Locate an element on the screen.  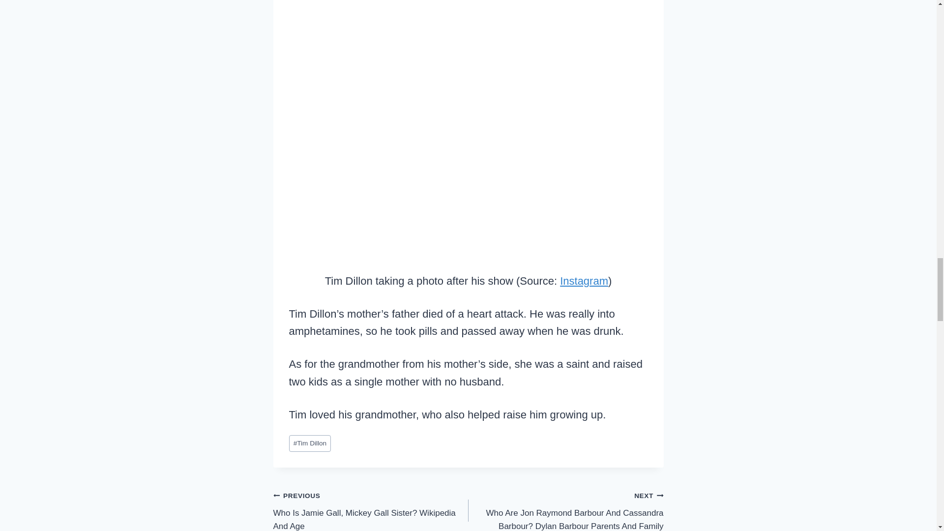
Tim Dillon is located at coordinates (310, 443).